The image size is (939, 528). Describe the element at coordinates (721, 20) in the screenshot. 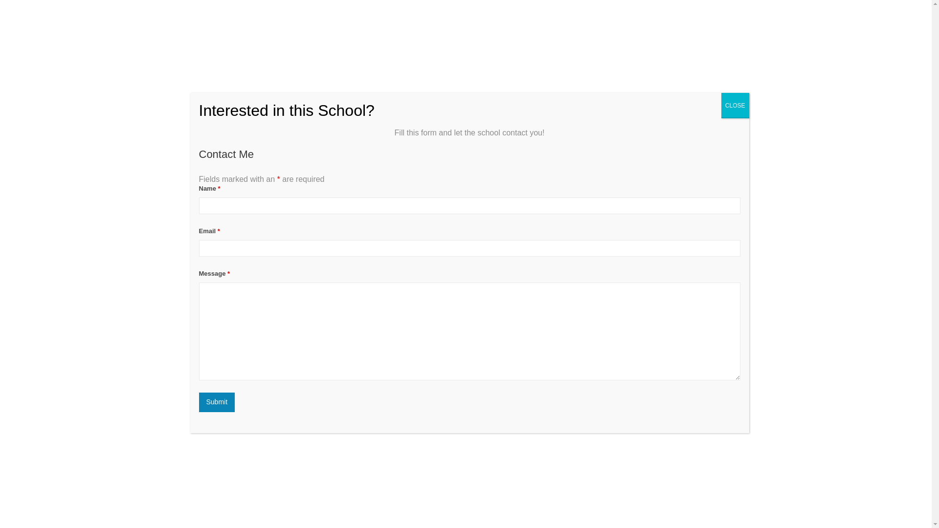

I see `CONTACT` at that location.